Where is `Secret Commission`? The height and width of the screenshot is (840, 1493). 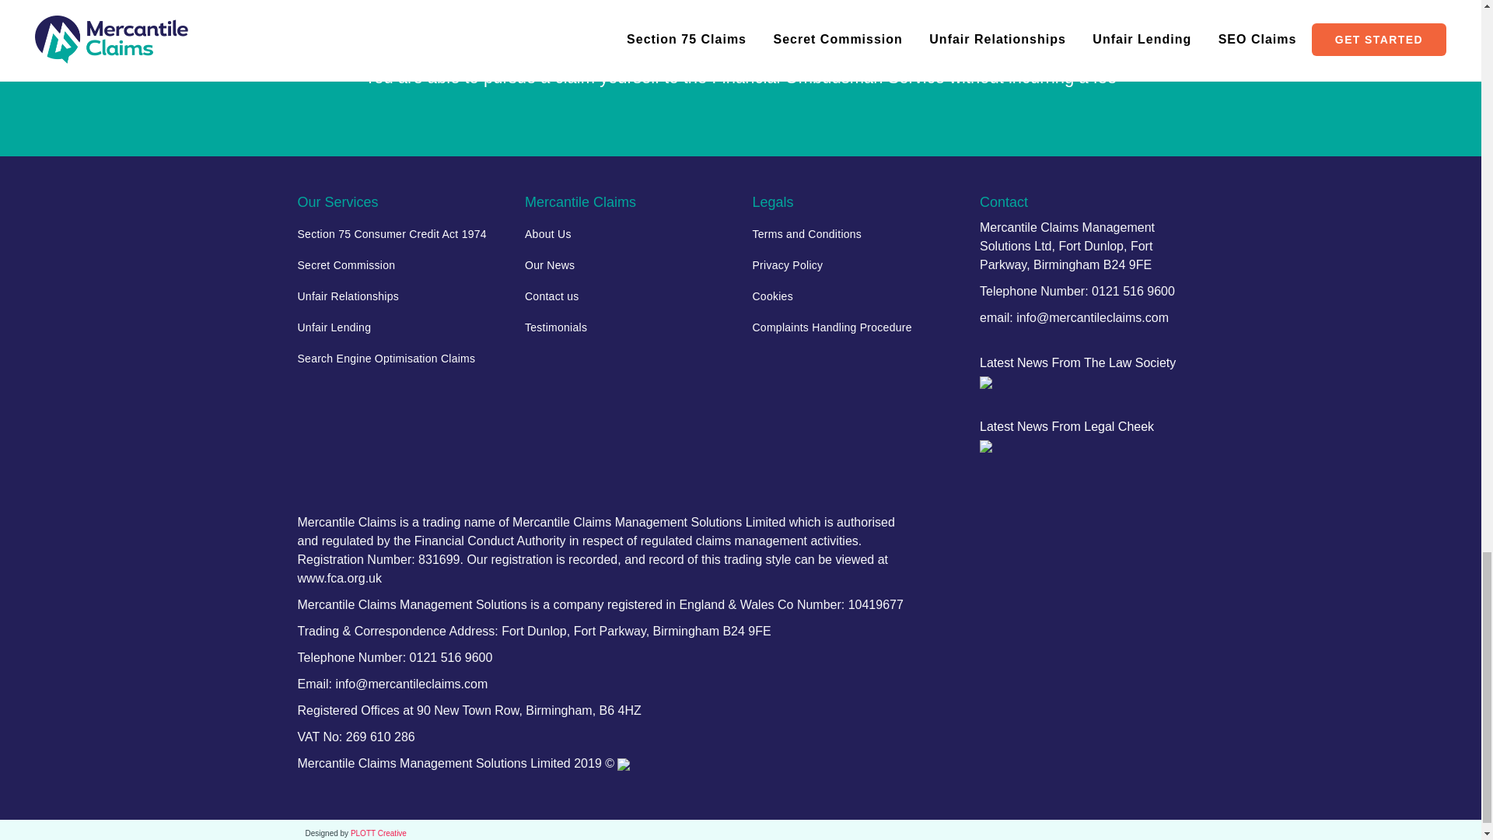
Secret Commission is located at coordinates (400, 264).